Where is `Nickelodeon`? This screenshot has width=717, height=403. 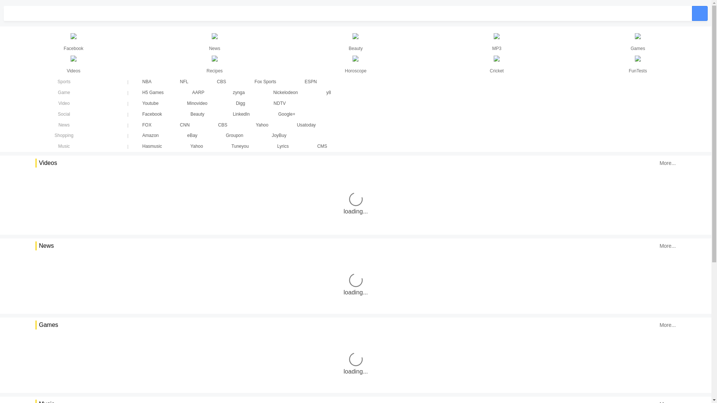 Nickelodeon is located at coordinates (286, 93).